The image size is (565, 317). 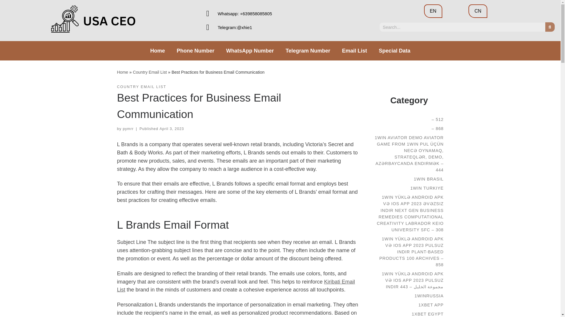 What do you see at coordinates (354, 50) in the screenshot?
I see `Email List` at bounding box center [354, 50].